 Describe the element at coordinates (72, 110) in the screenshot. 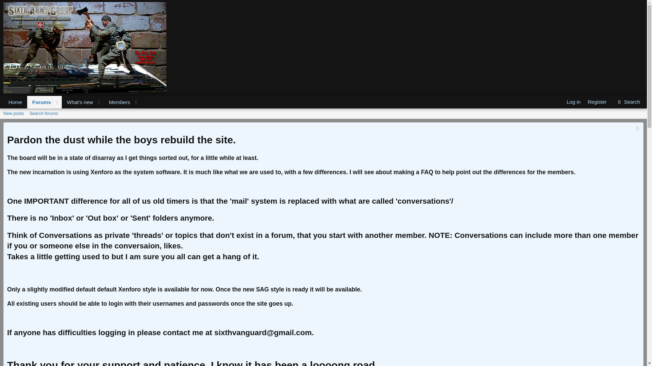

I see `What's new` at that location.